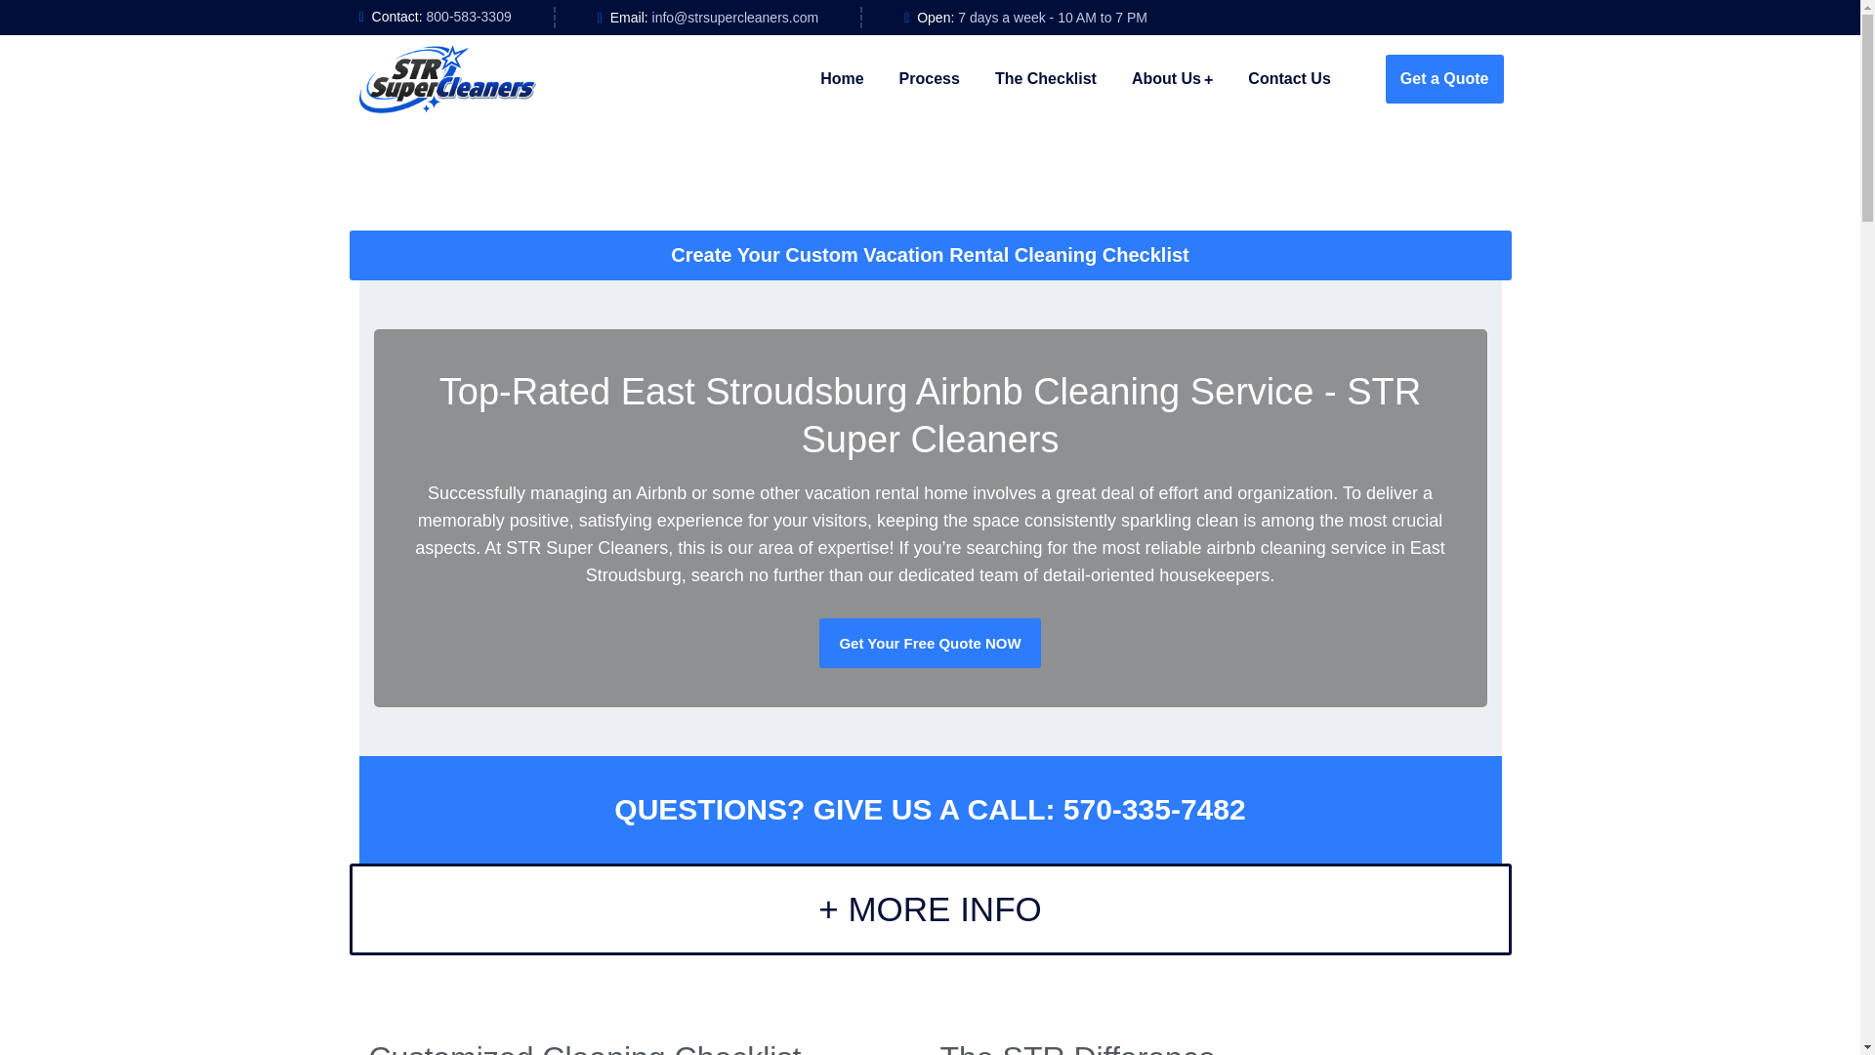 The width and height of the screenshot is (1875, 1055). I want to click on Contact Us, so click(1289, 78).